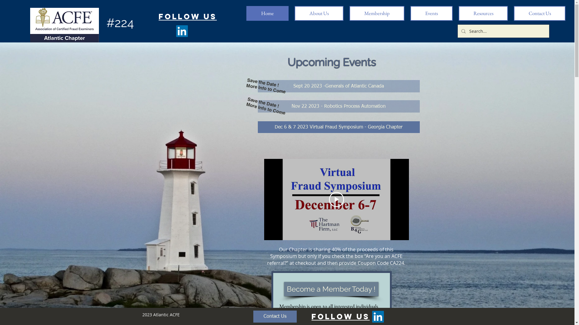 This screenshot has height=325, width=579. I want to click on Sept 20 2023 -Generals of Atlantic Canada, so click(338, 86).